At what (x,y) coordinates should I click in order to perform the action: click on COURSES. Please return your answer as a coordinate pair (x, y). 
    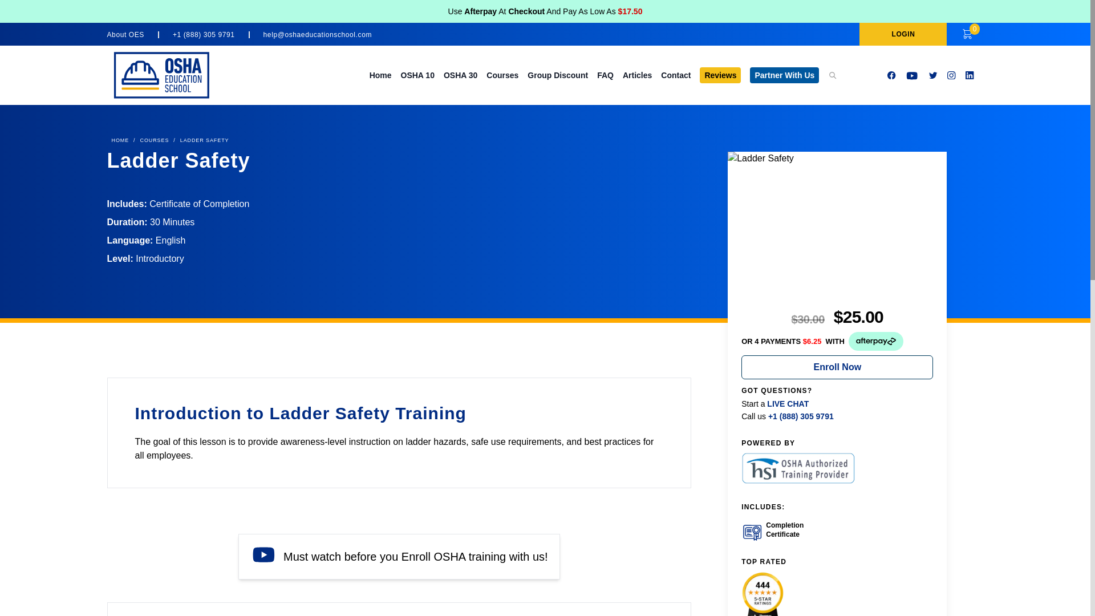
    Looking at the image, I should click on (155, 140).